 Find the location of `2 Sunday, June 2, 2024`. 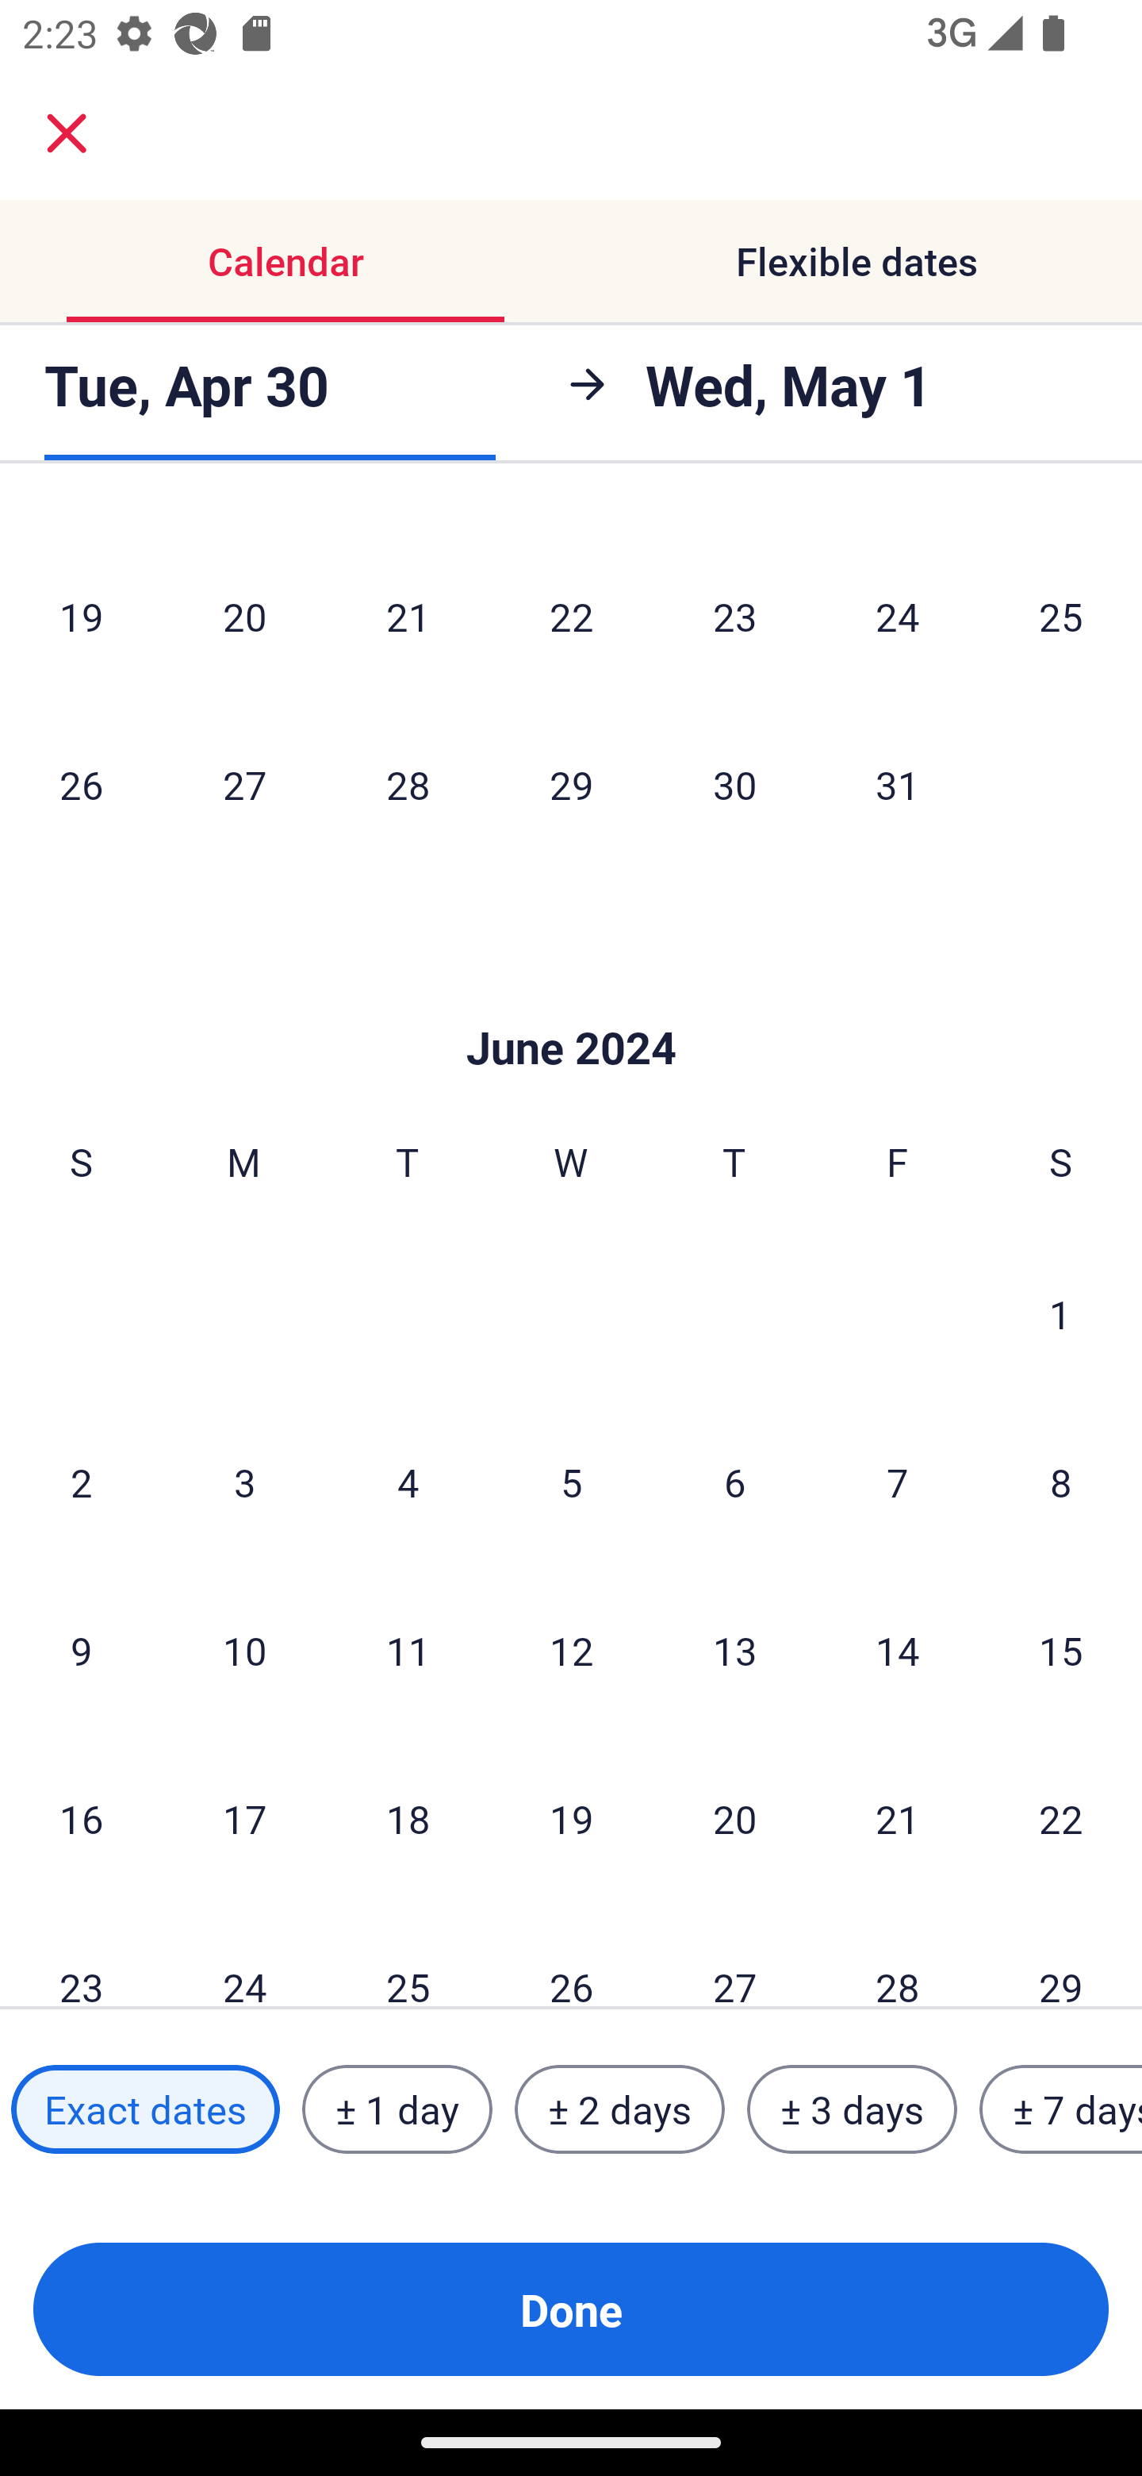

2 Sunday, June 2, 2024 is located at coordinates (81, 1481).